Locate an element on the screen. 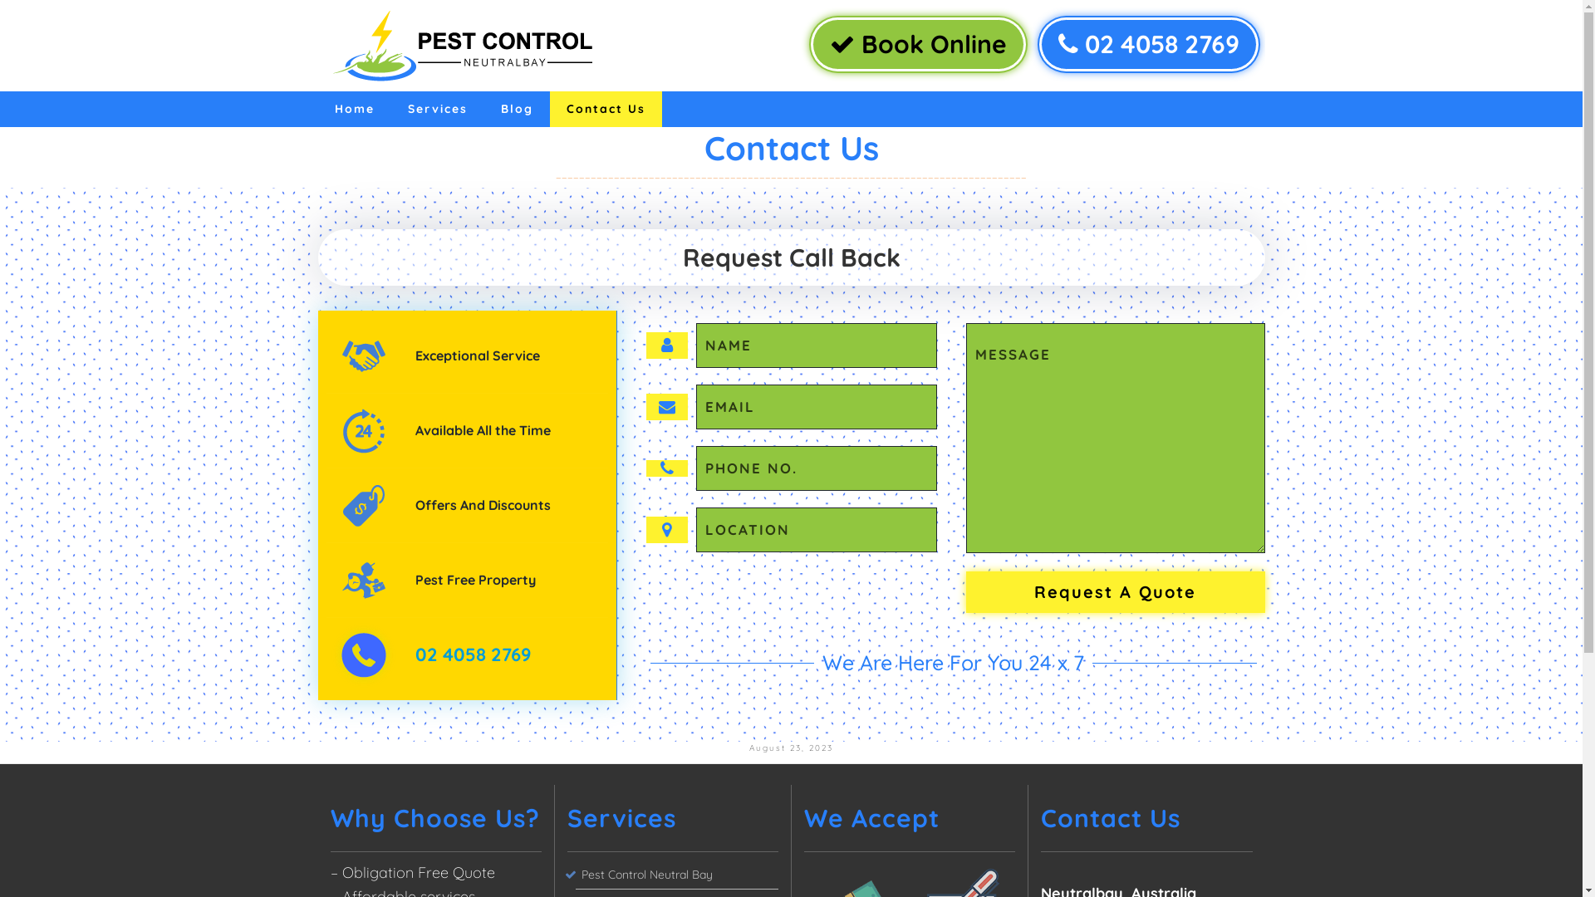 Image resolution: width=1595 pixels, height=897 pixels. 02 4058 2769 is located at coordinates (474, 654).